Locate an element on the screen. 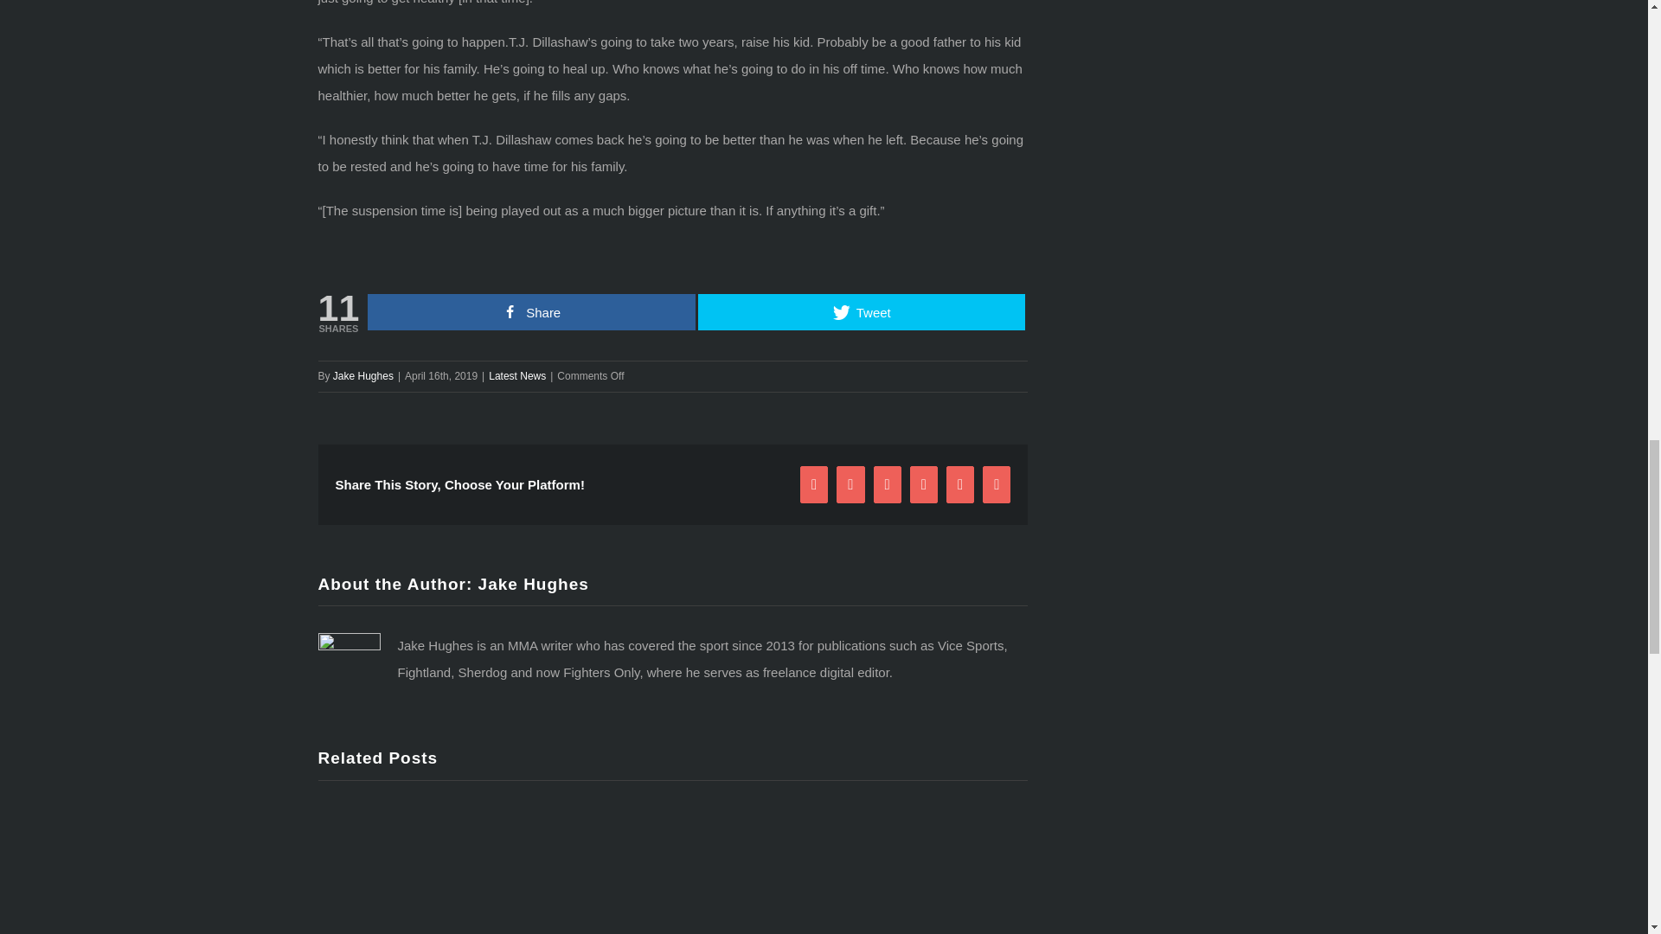 The width and height of the screenshot is (1661, 934). Jake Hughes is located at coordinates (363, 375).